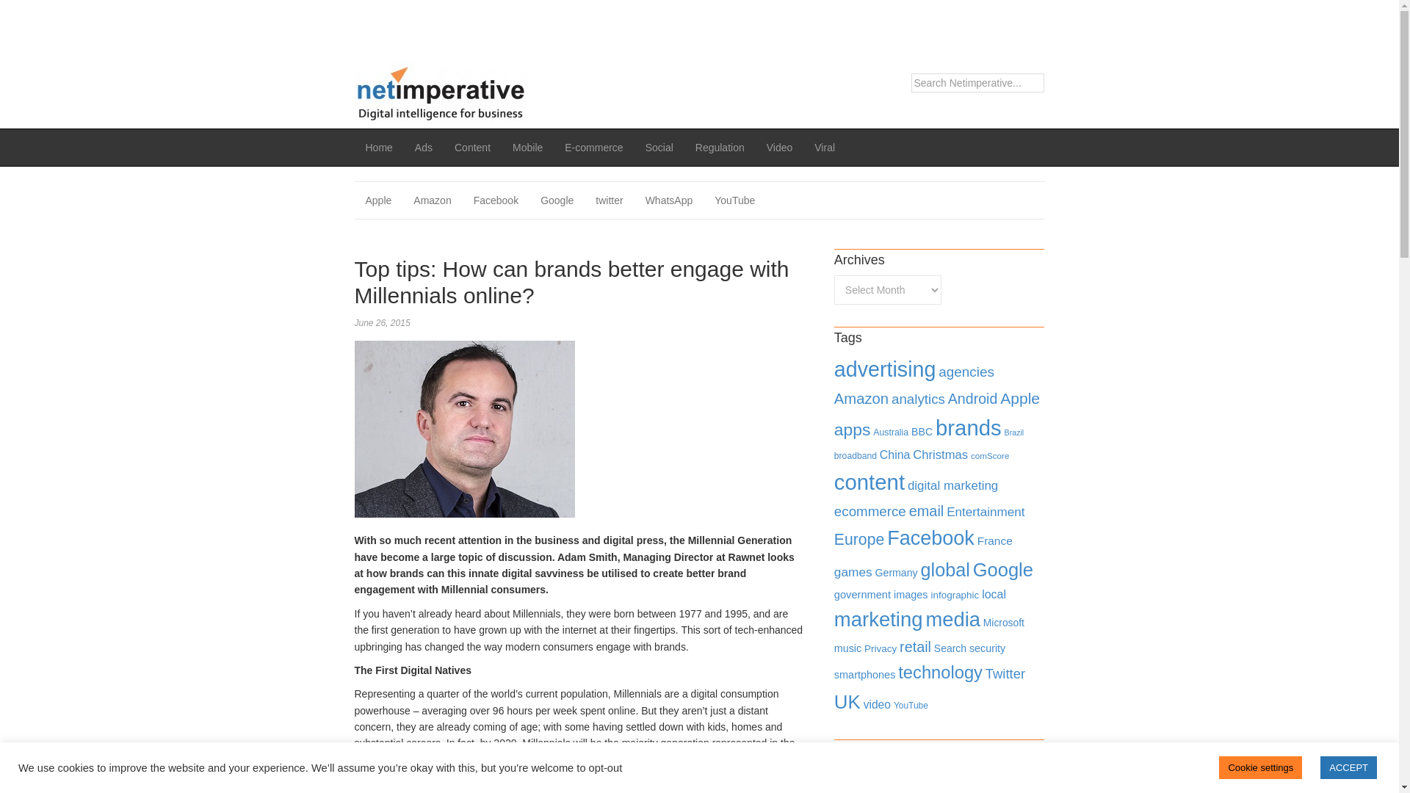  I want to click on Australia, so click(890, 432).